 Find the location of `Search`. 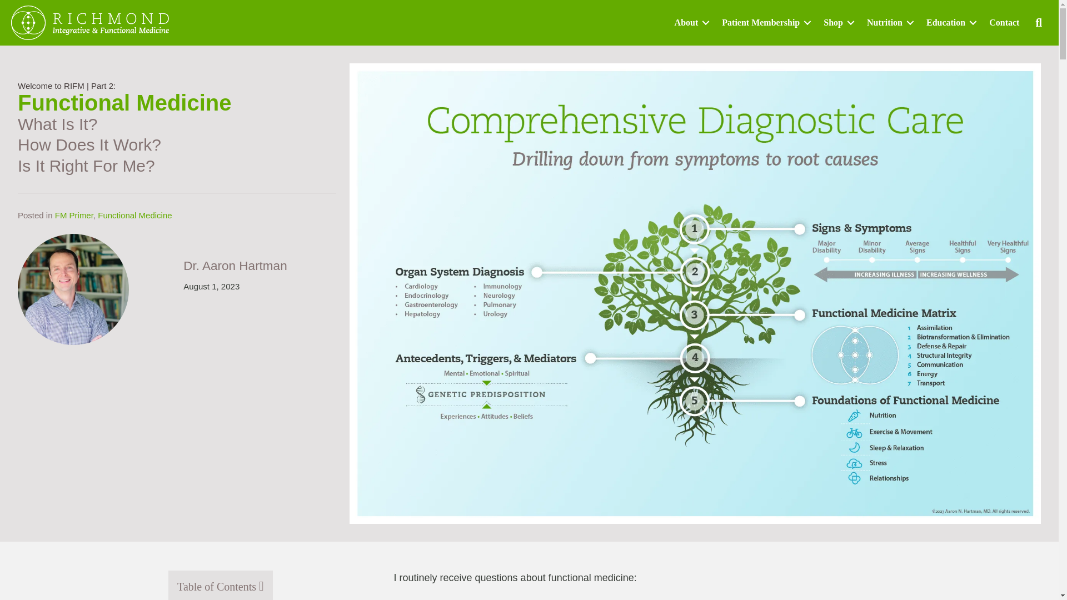

Search is located at coordinates (1040, 22).